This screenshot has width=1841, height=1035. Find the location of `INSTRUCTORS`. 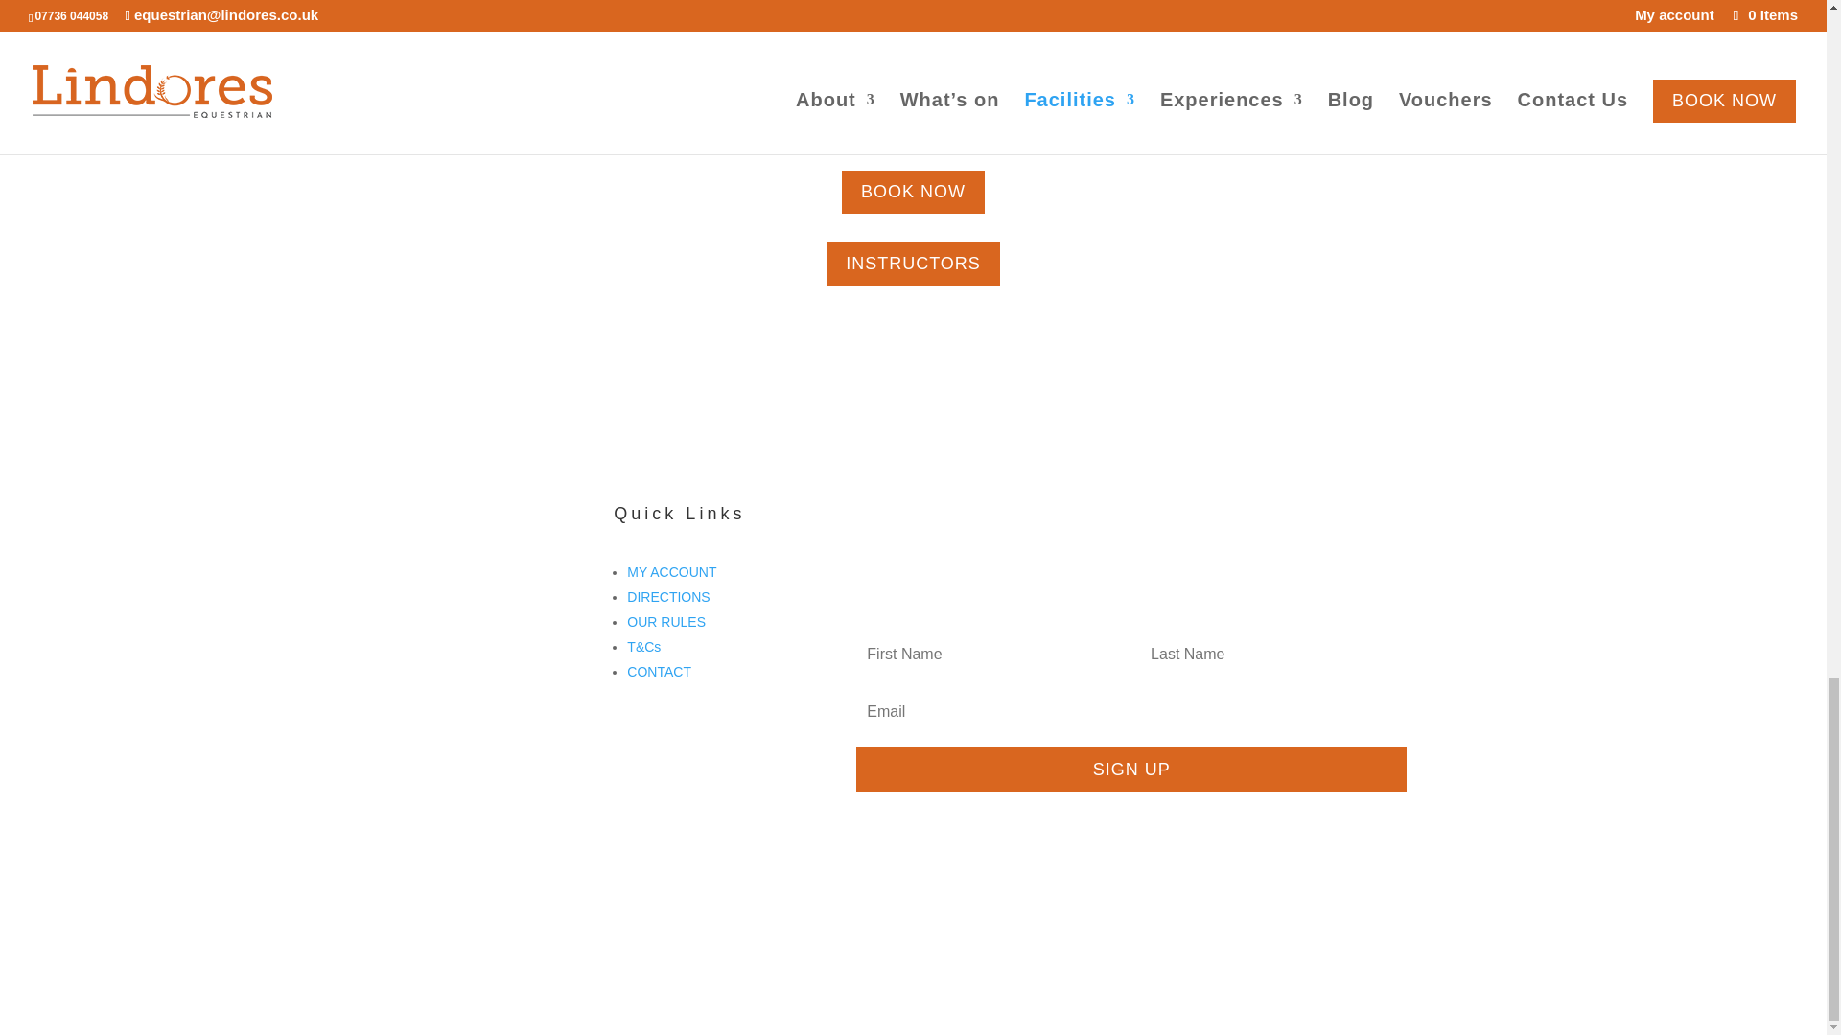

INSTRUCTORS is located at coordinates (913, 264).